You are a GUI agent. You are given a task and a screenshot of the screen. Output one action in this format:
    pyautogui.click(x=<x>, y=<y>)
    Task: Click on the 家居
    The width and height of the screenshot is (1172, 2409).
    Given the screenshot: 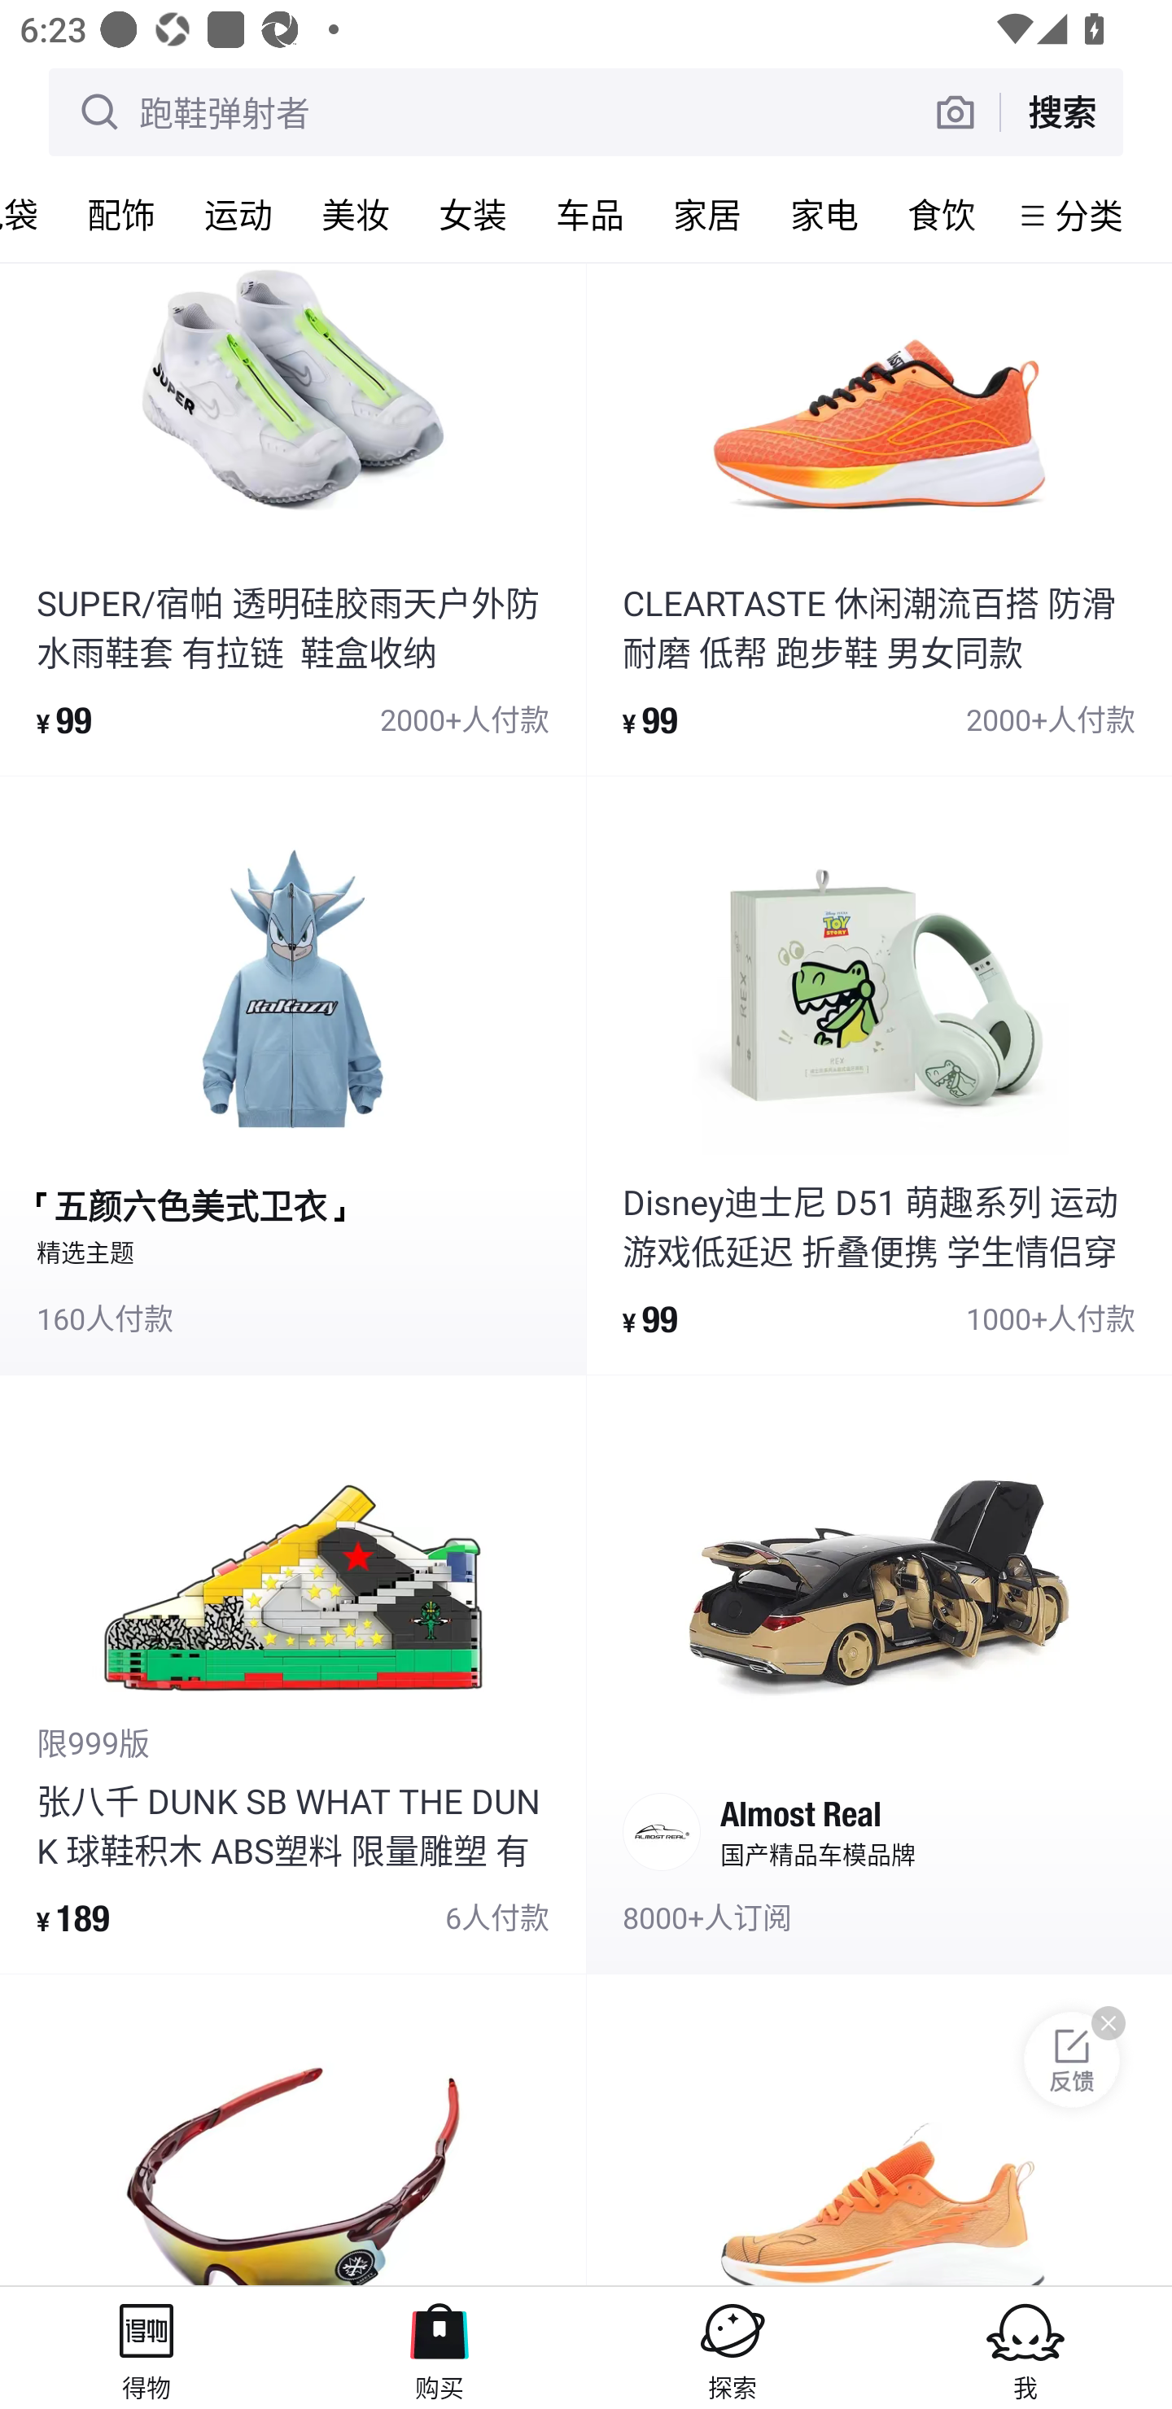 What is the action you would take?
    pyautogui.click(x=706, y=214)
    